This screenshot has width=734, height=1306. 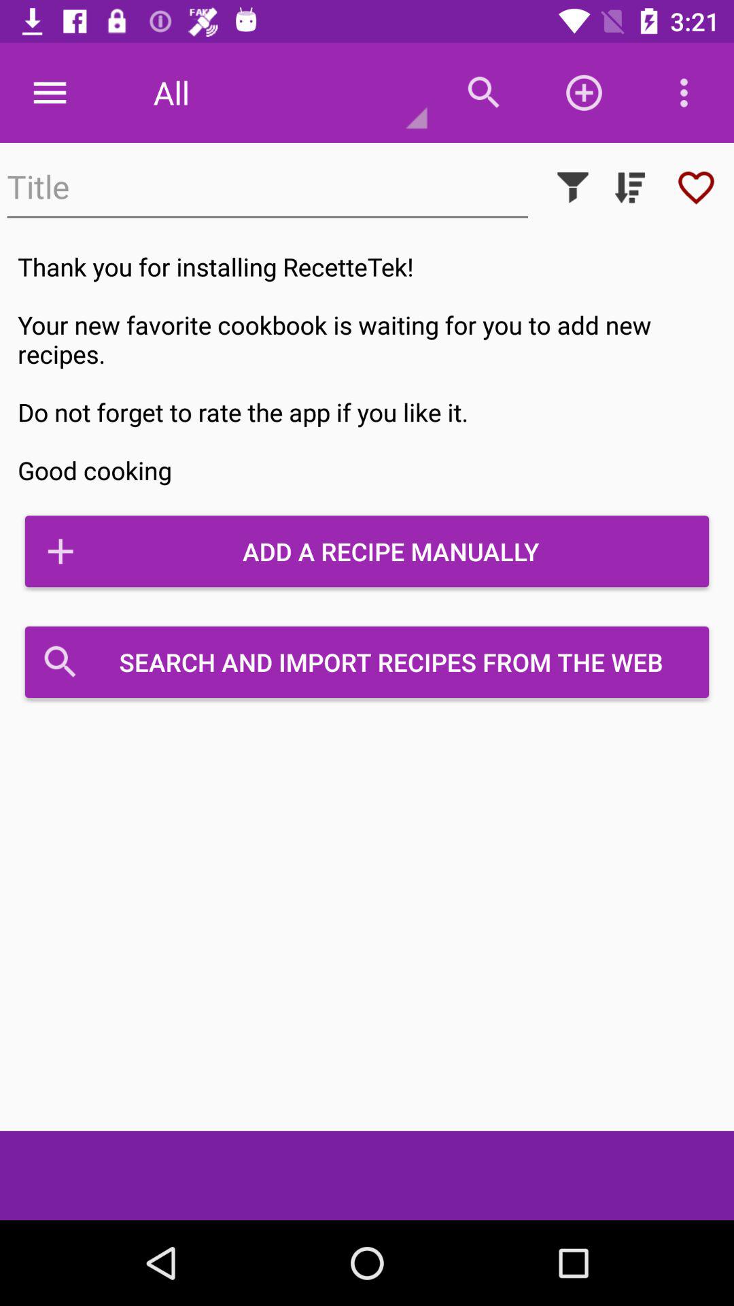 What do you see at coordinates (50, 93) in the screenshot?
I see `turn on icon to the left of all item` at bounding box center [50, 93].